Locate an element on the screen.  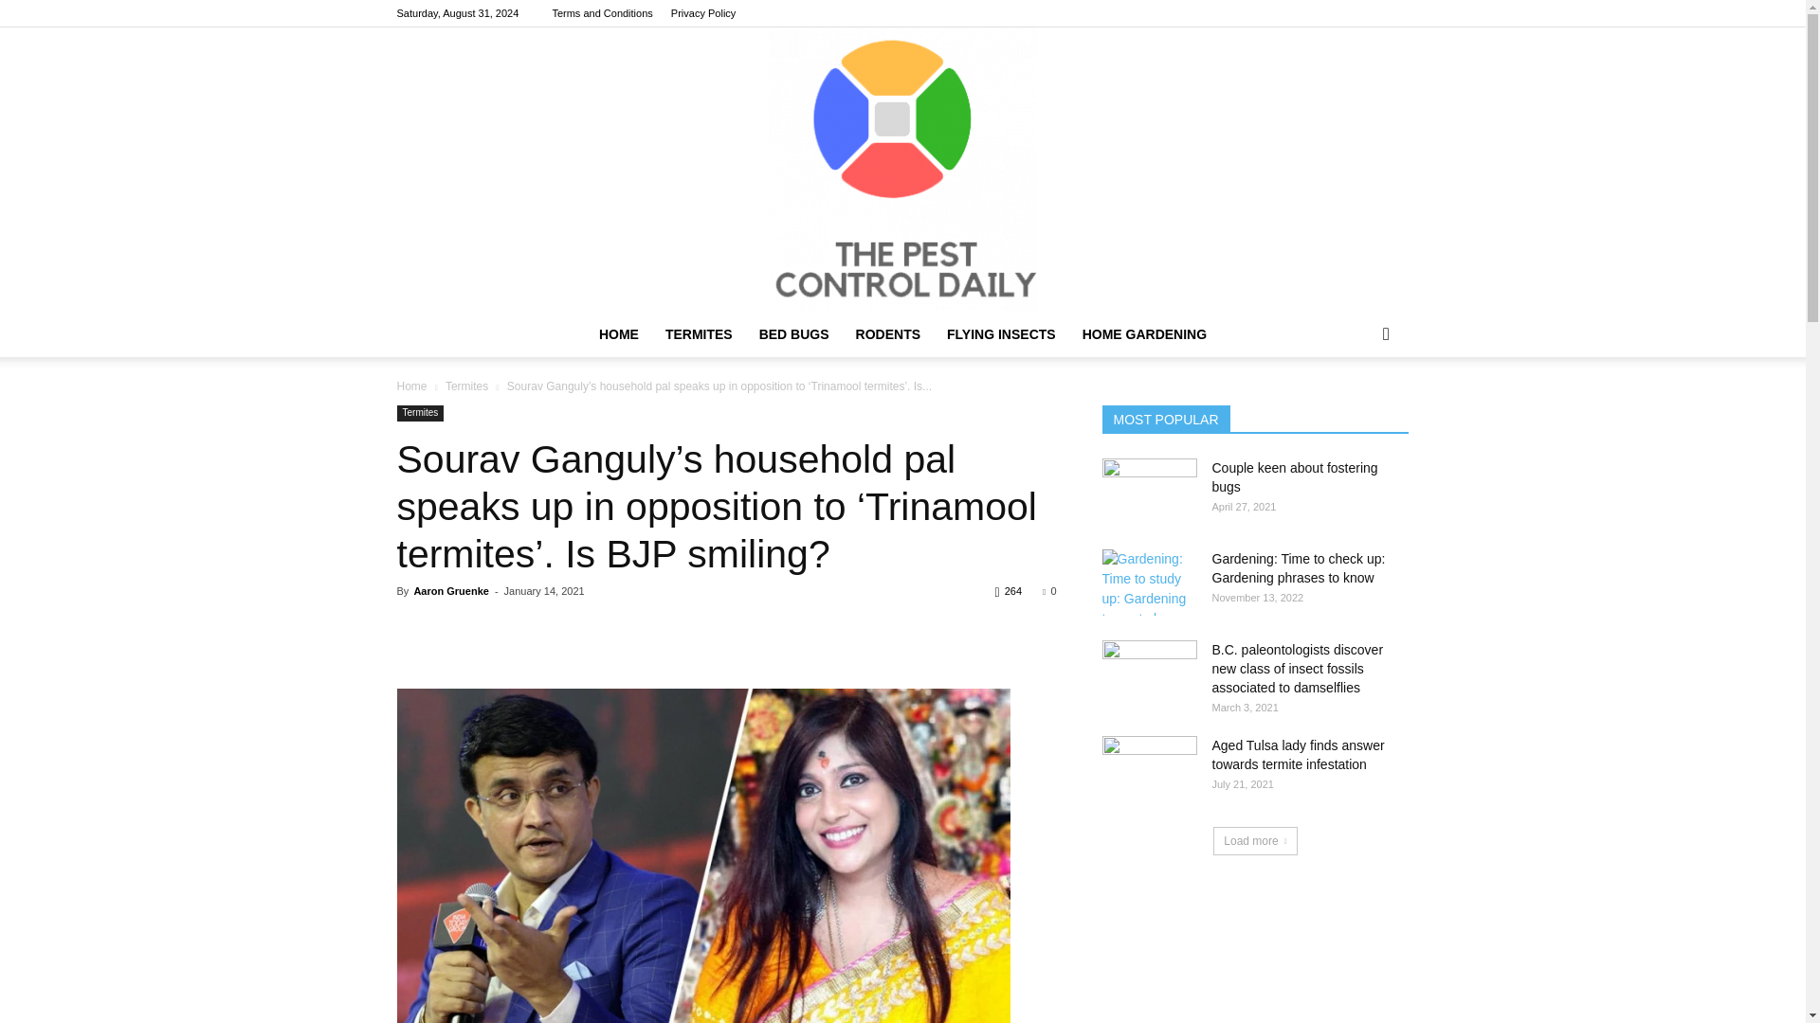
Aaron Gruenke is located at coordinates (449, 590).